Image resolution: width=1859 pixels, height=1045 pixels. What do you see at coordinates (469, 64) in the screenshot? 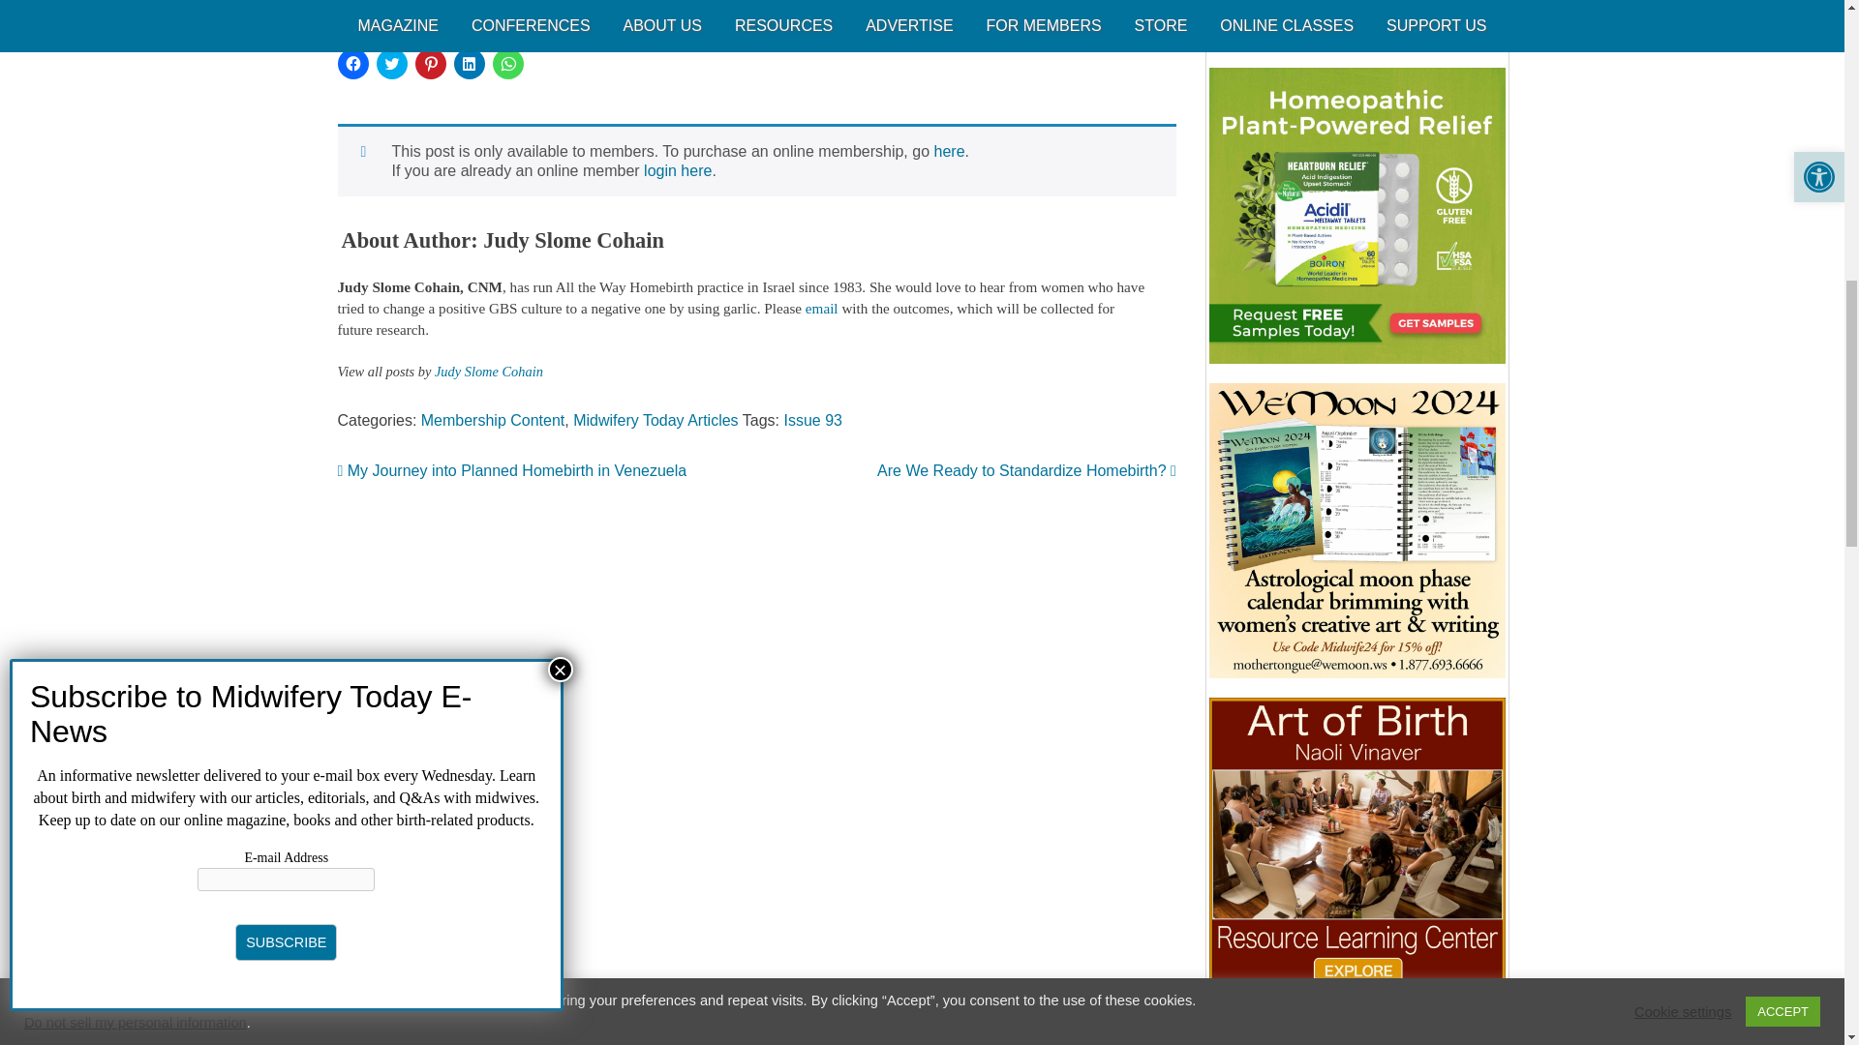
I see `Click to share on LinkedIn` at bounding box center [469, 64].